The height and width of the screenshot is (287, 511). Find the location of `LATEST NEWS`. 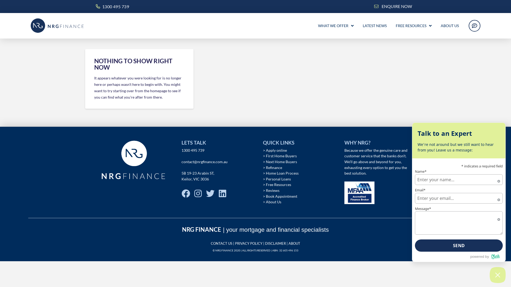

LATEST NEWS is located at coordinates (375, 26).